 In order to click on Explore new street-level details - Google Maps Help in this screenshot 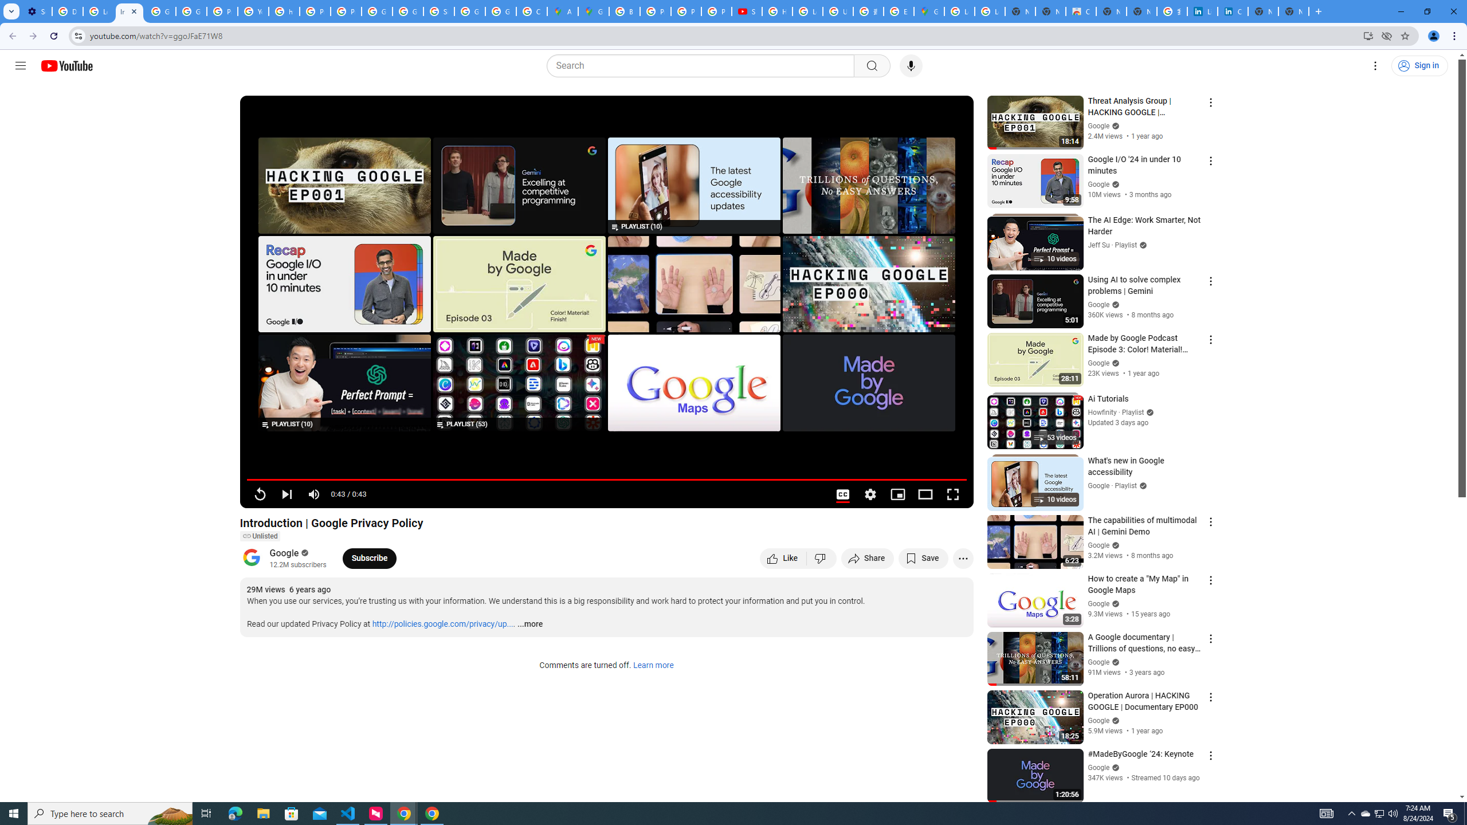, I will do `click(899, 11)`.